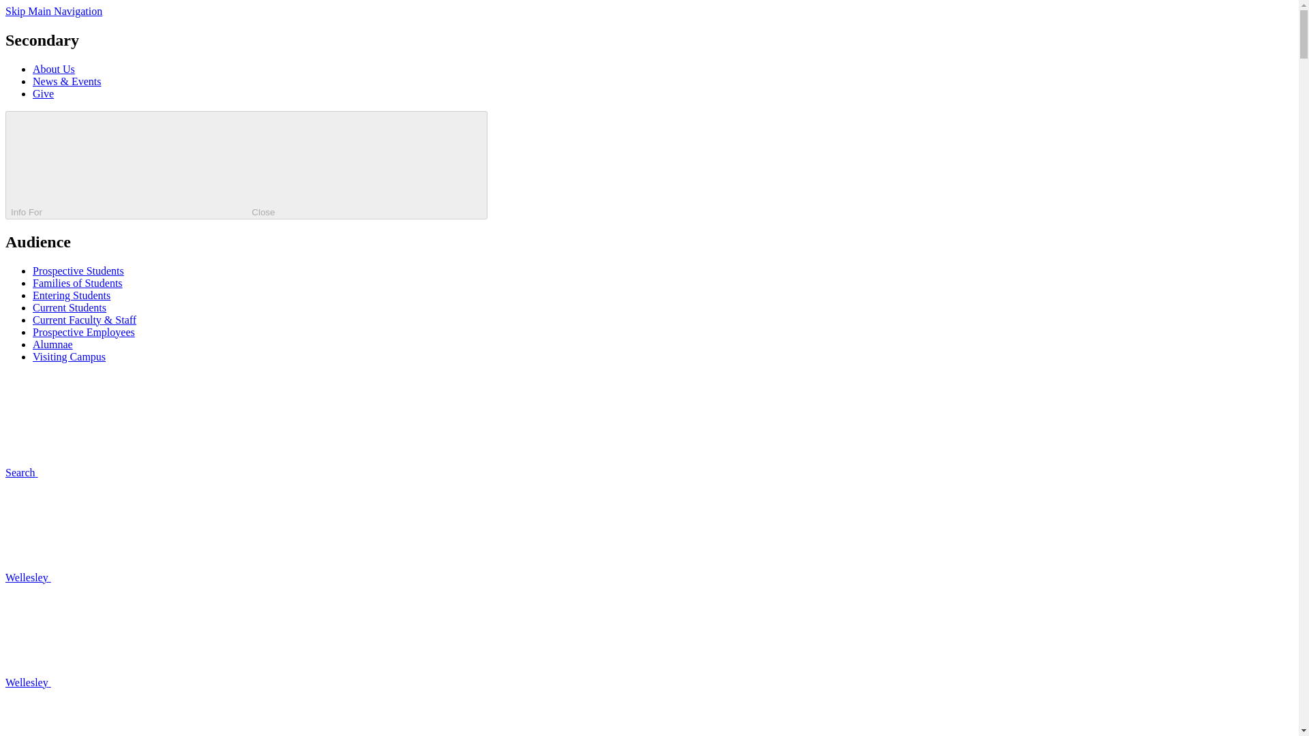 This screenshot has width=1309, height=736. I want to click on Search, so click(123, 472).